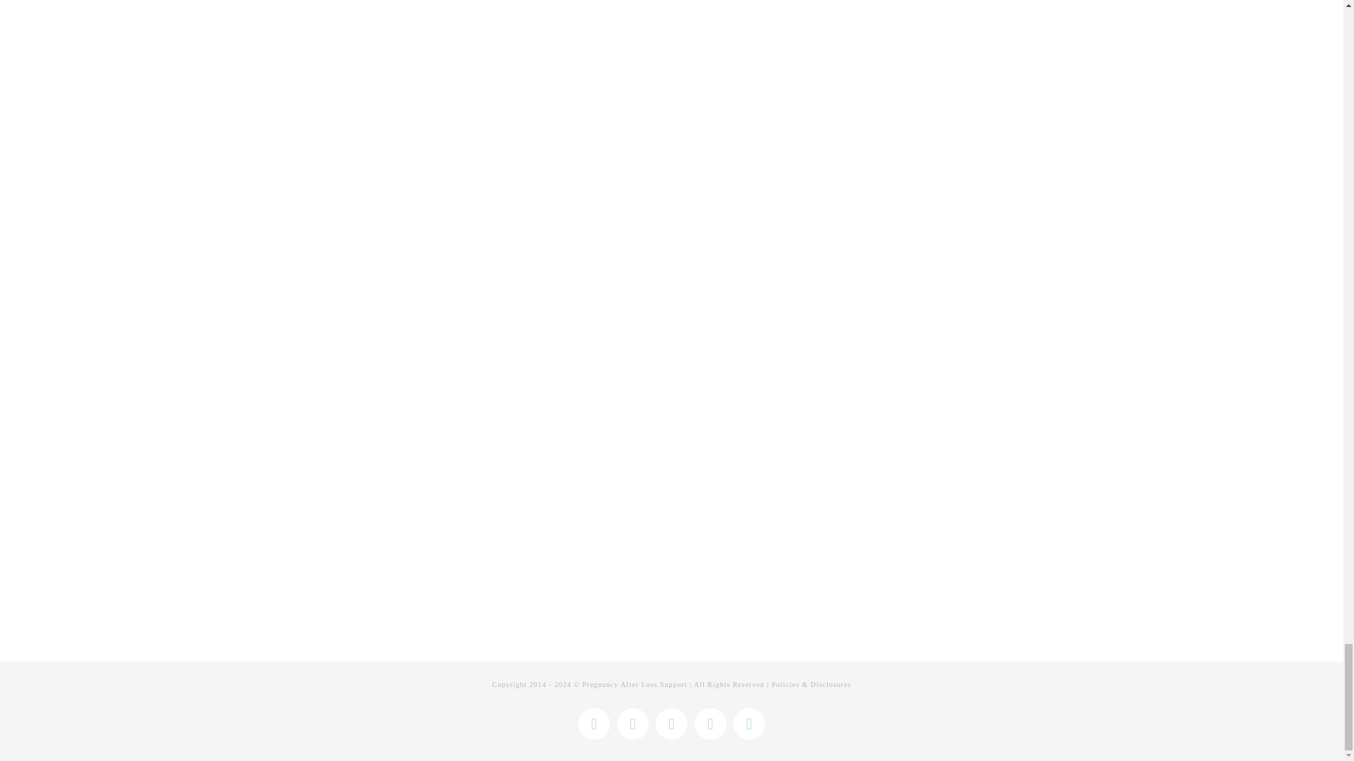 The width and height of the screenshot is (1354, 761). I want to click on Instagram, so click(633, 724).